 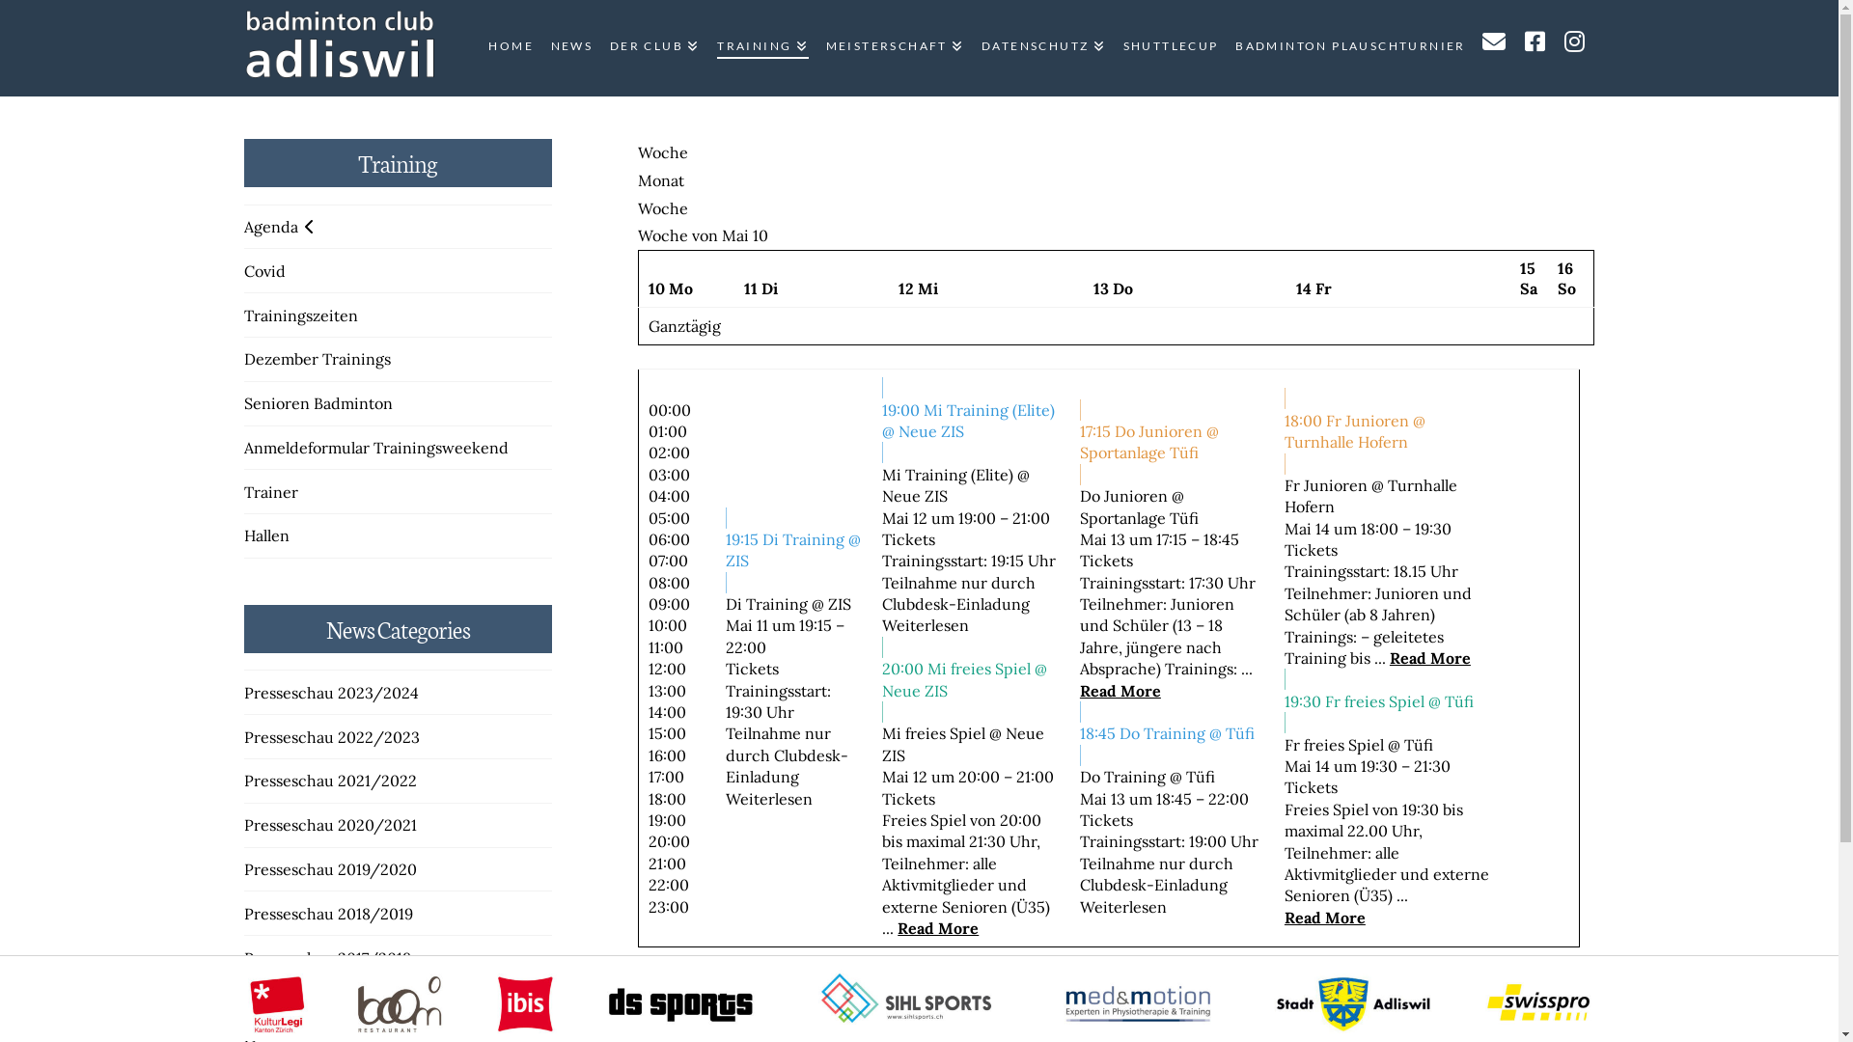 I want to click on Tickets, so click(x=753, y=669).